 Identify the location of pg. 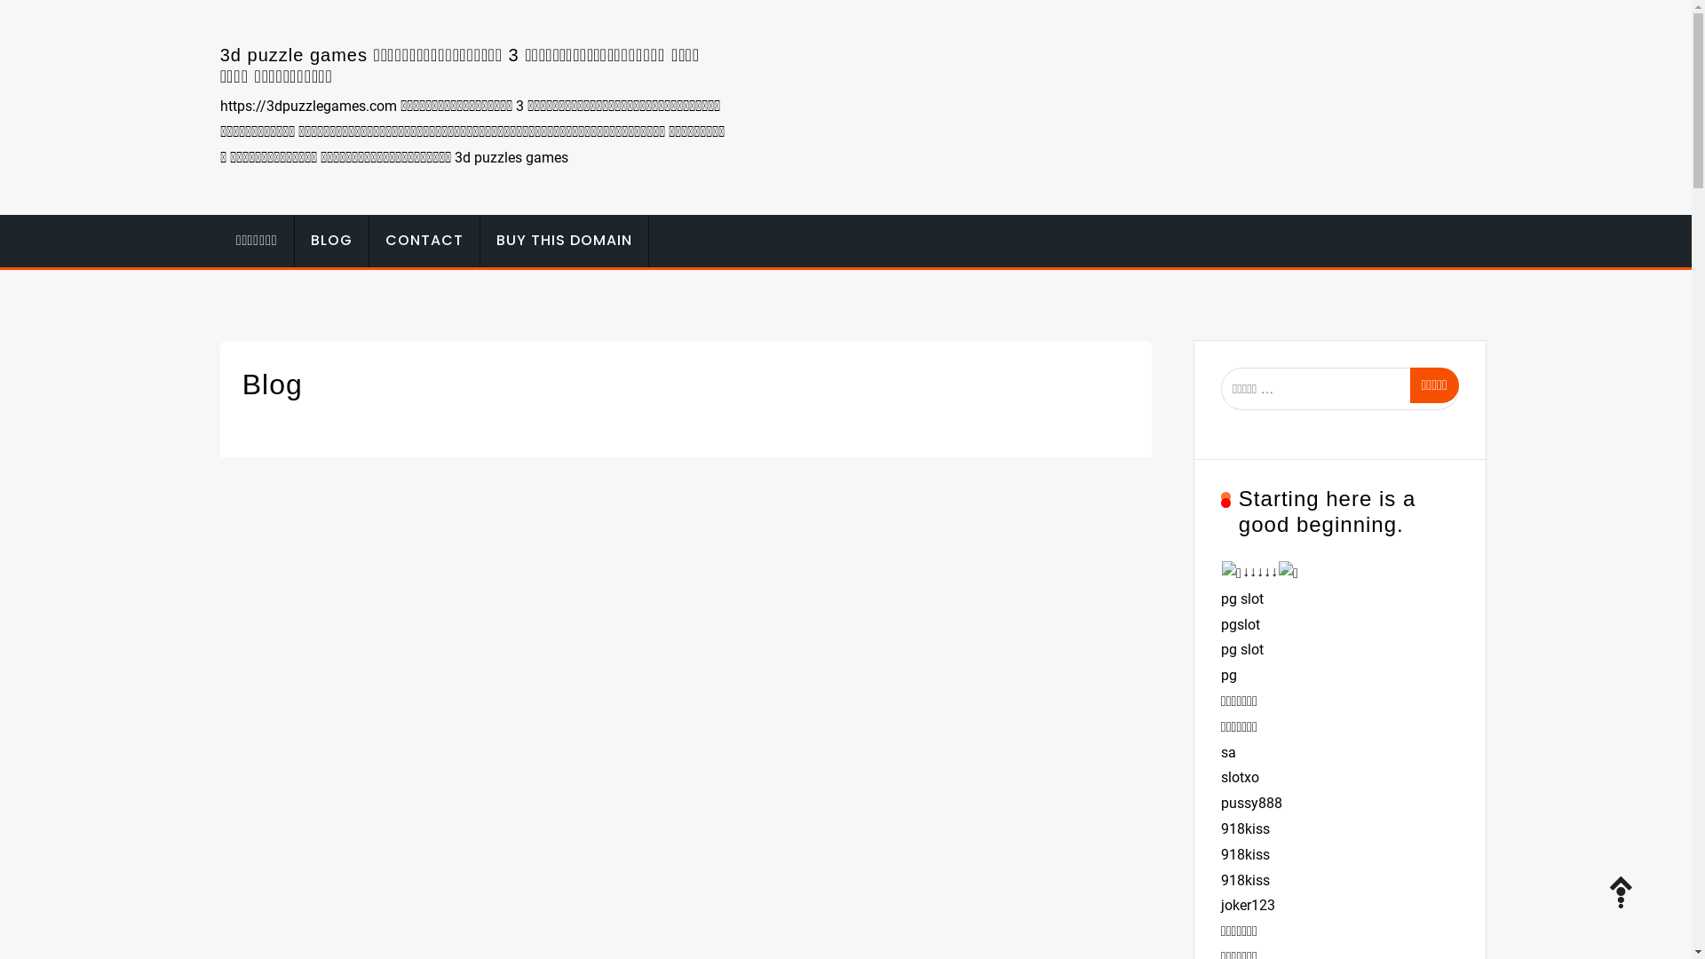
(1229, 675).